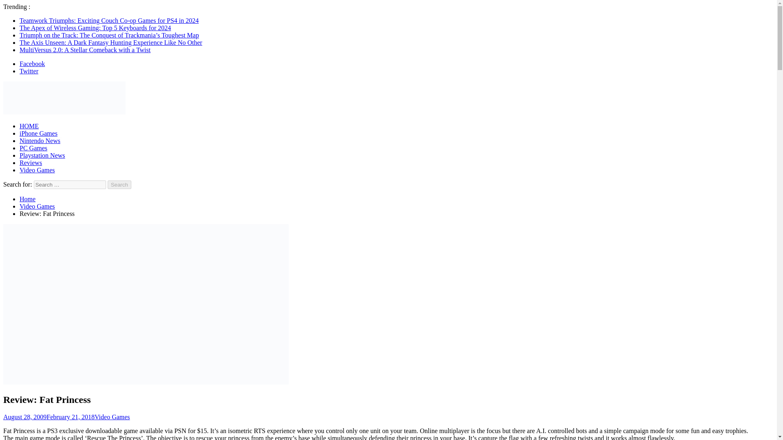 This screenshot has width=783, height=440. Describe the element at coordinates (29, 71) in the screenshot. I see `Twitter` at that location.